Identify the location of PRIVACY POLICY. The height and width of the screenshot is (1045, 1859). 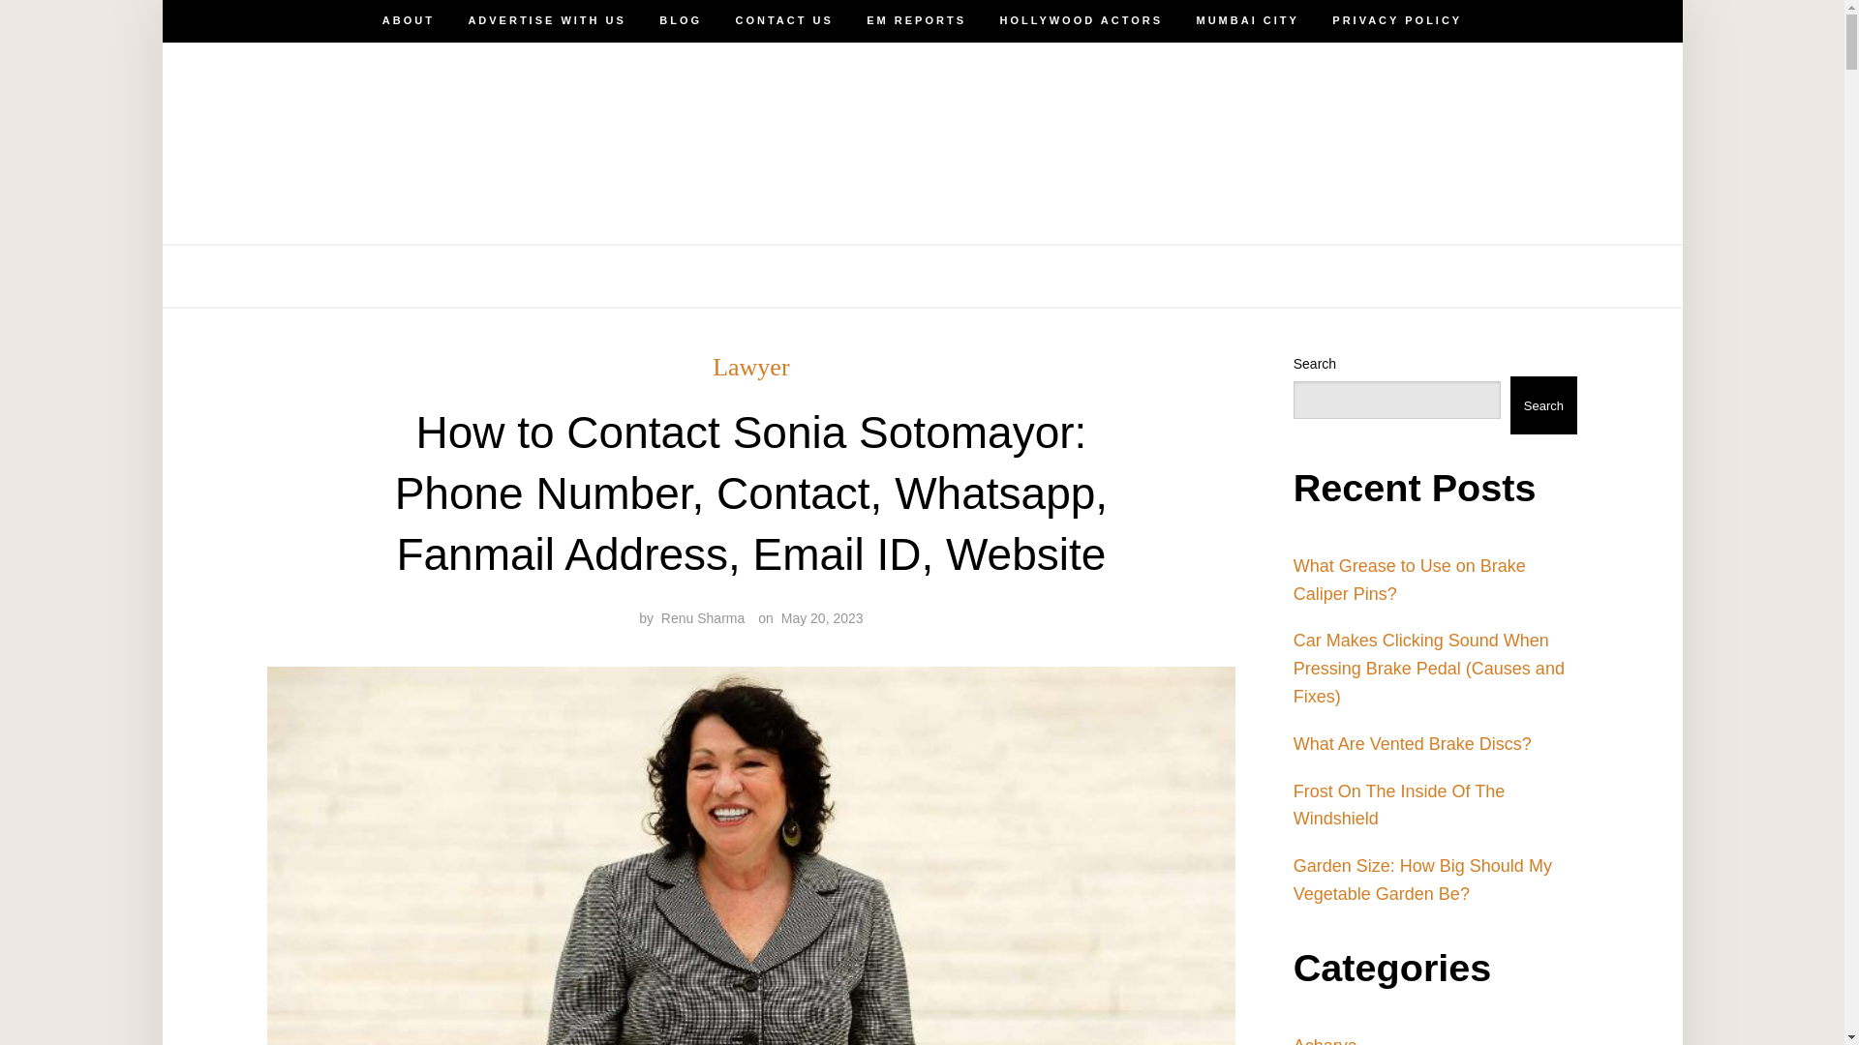
(1396, 21).